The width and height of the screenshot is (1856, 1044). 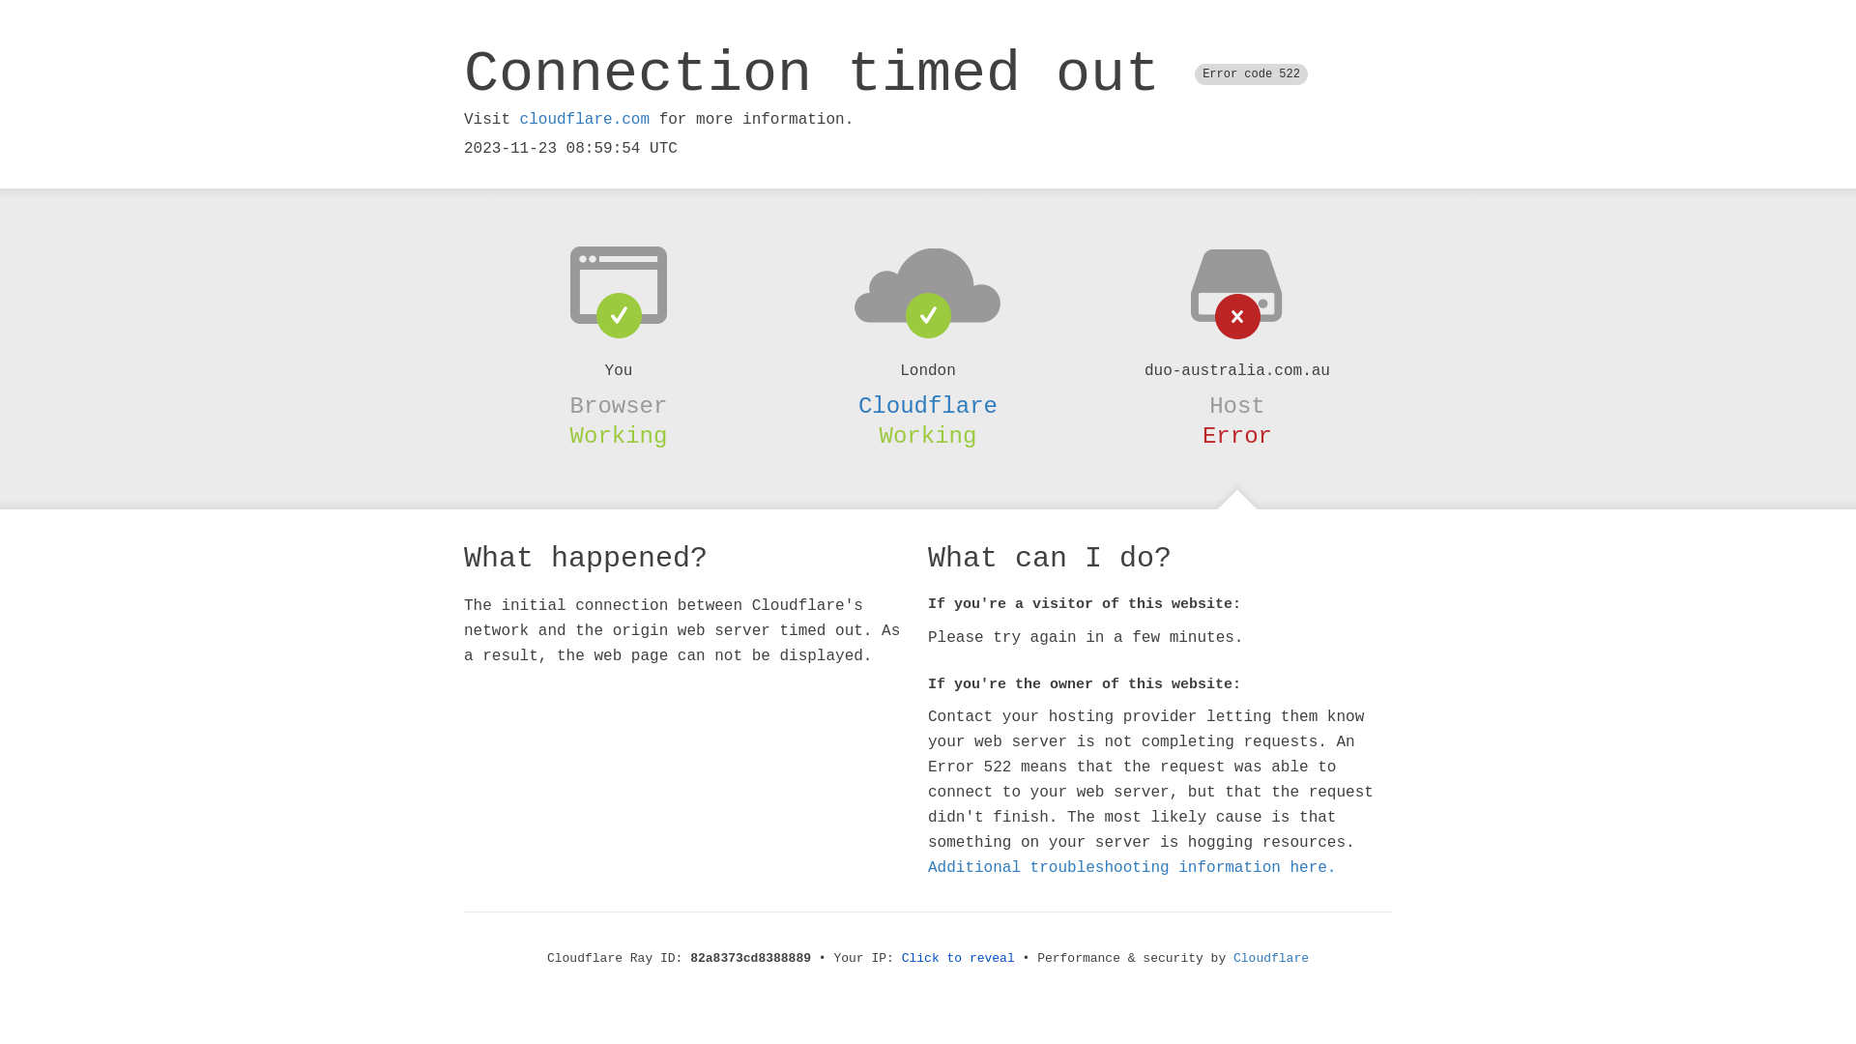 I want to click on Cloudflare, so click(x=928, y=406).